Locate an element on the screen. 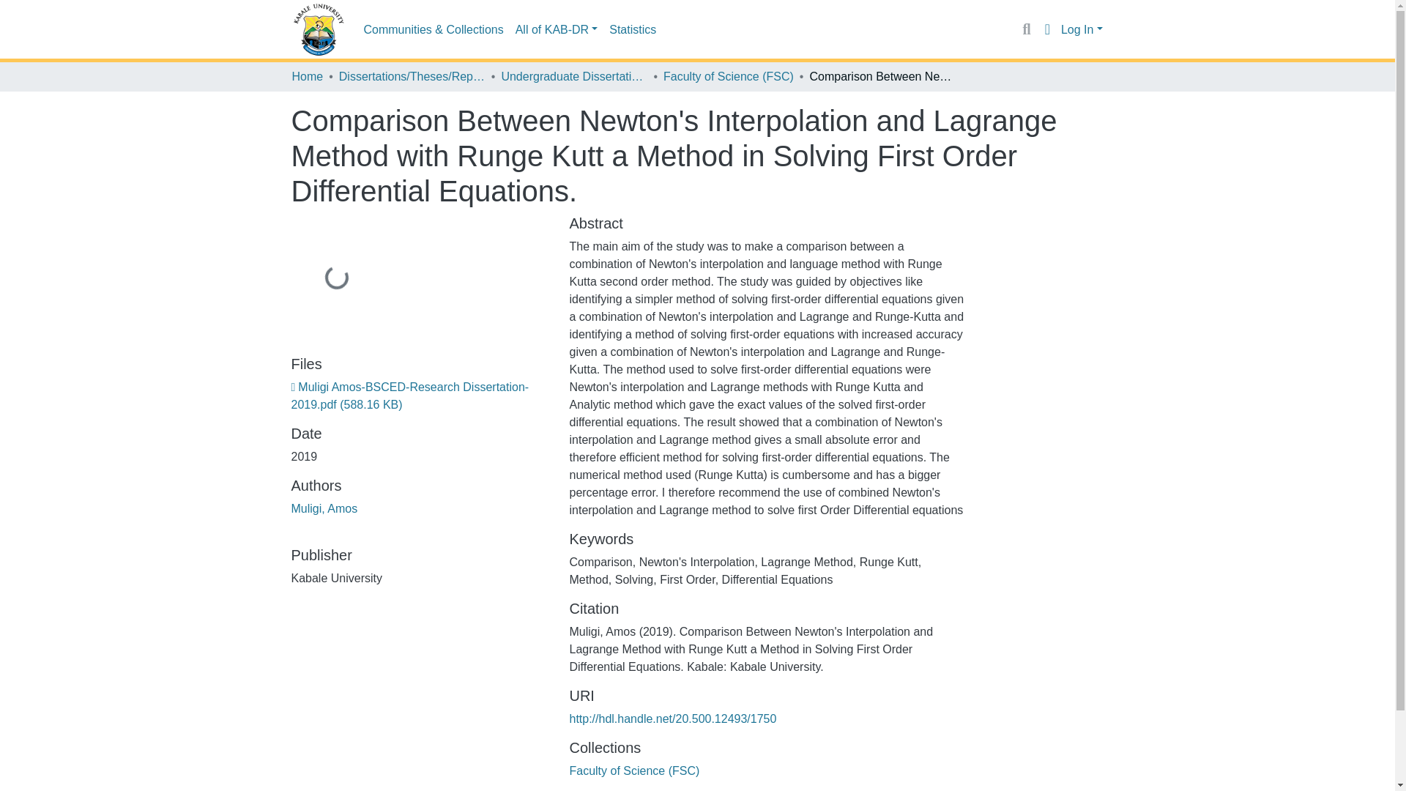  Muligi, Amos is located at coordinates (324, 508).